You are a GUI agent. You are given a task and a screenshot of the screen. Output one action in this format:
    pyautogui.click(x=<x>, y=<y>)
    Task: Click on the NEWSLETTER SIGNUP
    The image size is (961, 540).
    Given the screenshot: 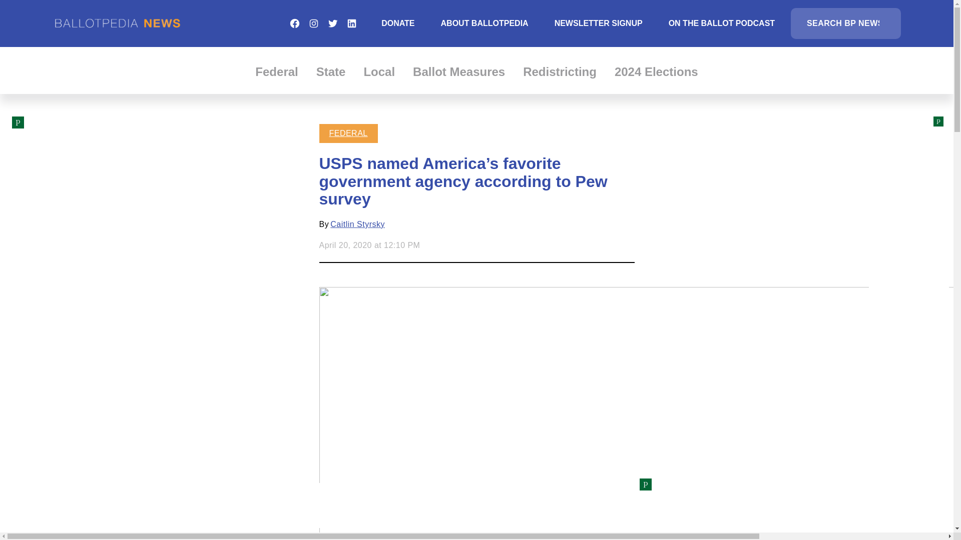 What is the action you would take?
    pyautogui.click(x=599, y=23)
    